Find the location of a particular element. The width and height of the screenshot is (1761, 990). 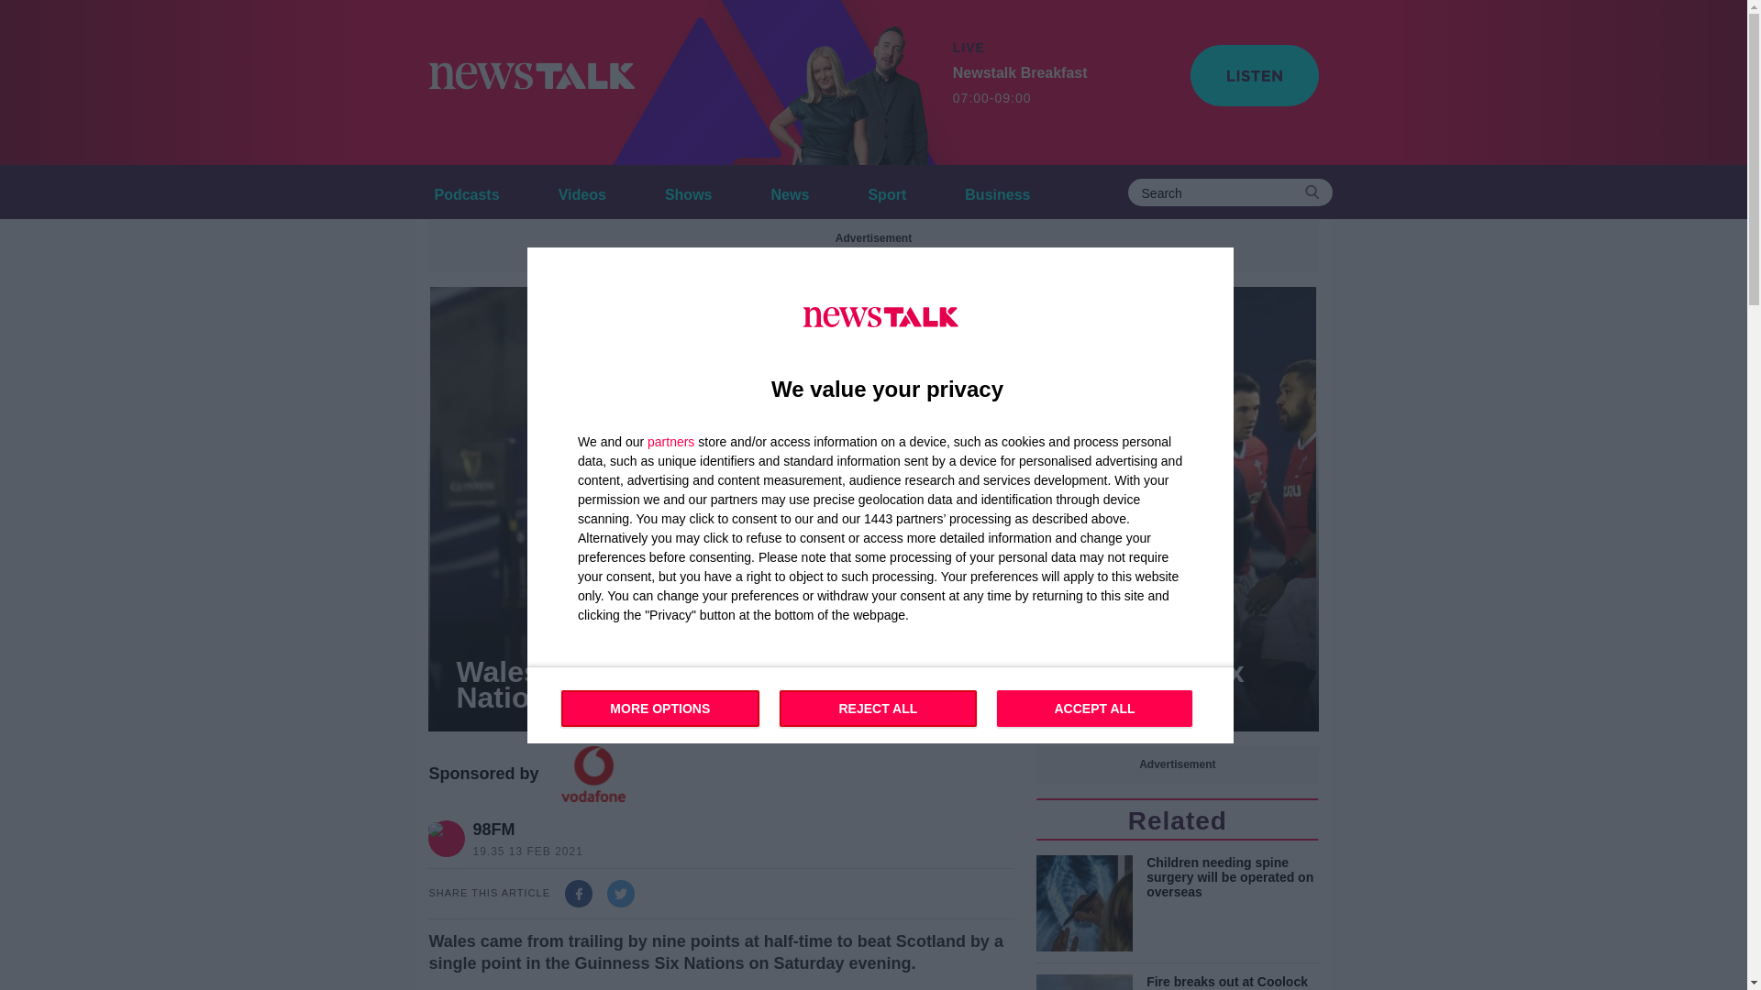

Newstalk Breakfast is located at coordinates (848, 82).